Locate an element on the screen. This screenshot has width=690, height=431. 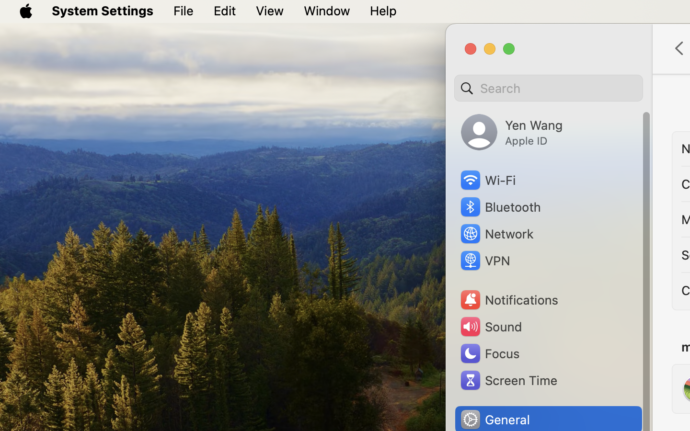
General is located at coordinates (494, 420).